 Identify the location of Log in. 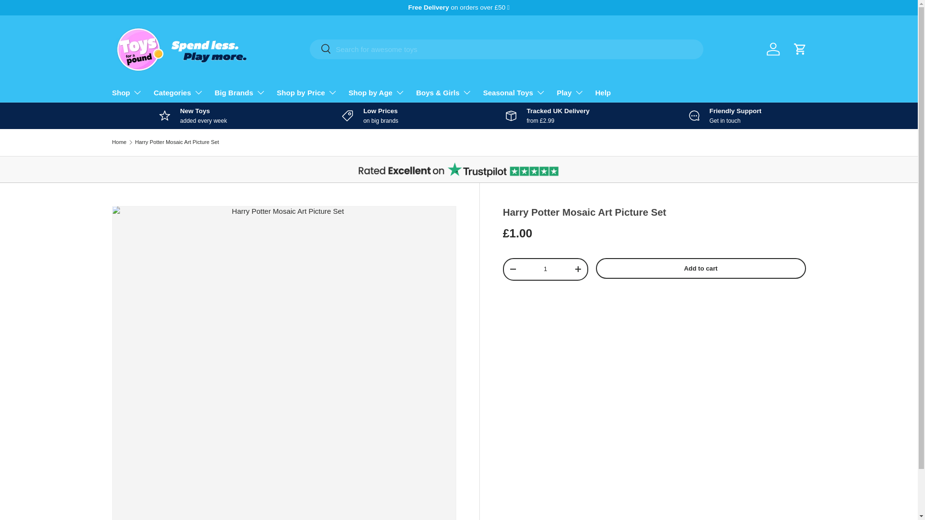
(773, 49).